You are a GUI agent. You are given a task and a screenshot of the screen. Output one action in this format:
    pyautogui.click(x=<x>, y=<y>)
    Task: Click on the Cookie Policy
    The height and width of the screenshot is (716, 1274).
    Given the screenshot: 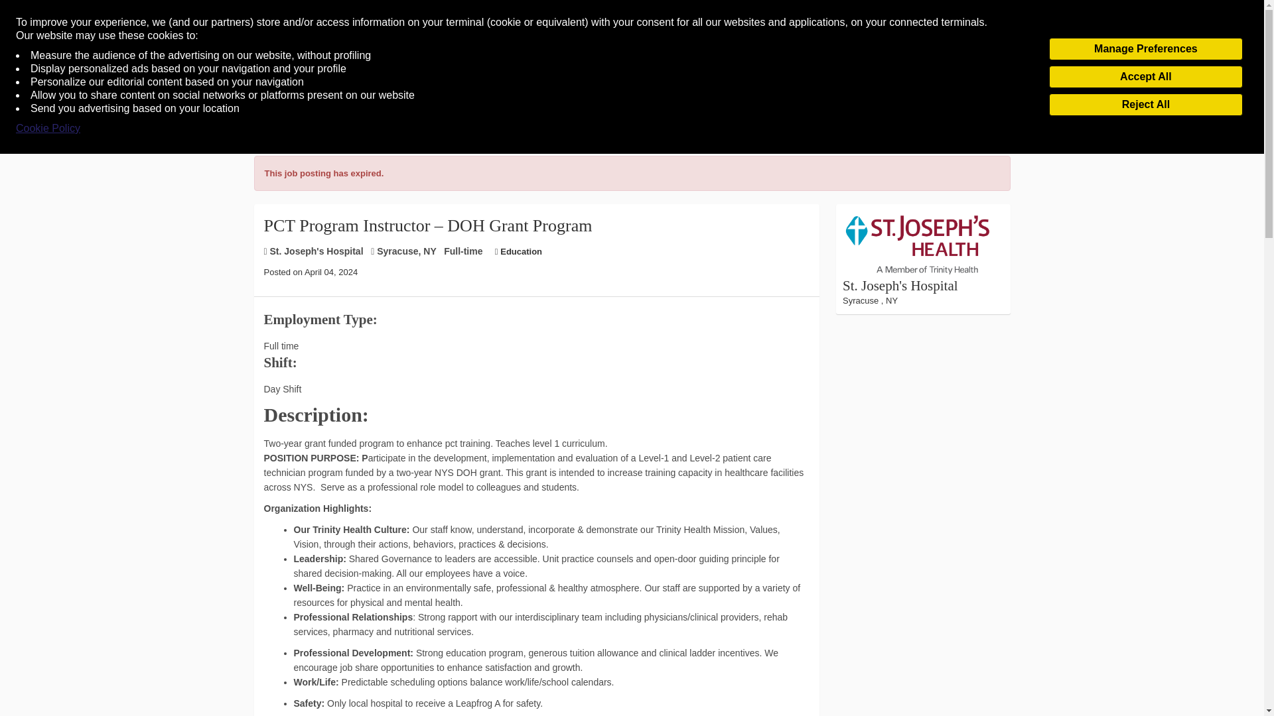 What is the action you would take?
    pyautogui.click(x=48, y=129)
    